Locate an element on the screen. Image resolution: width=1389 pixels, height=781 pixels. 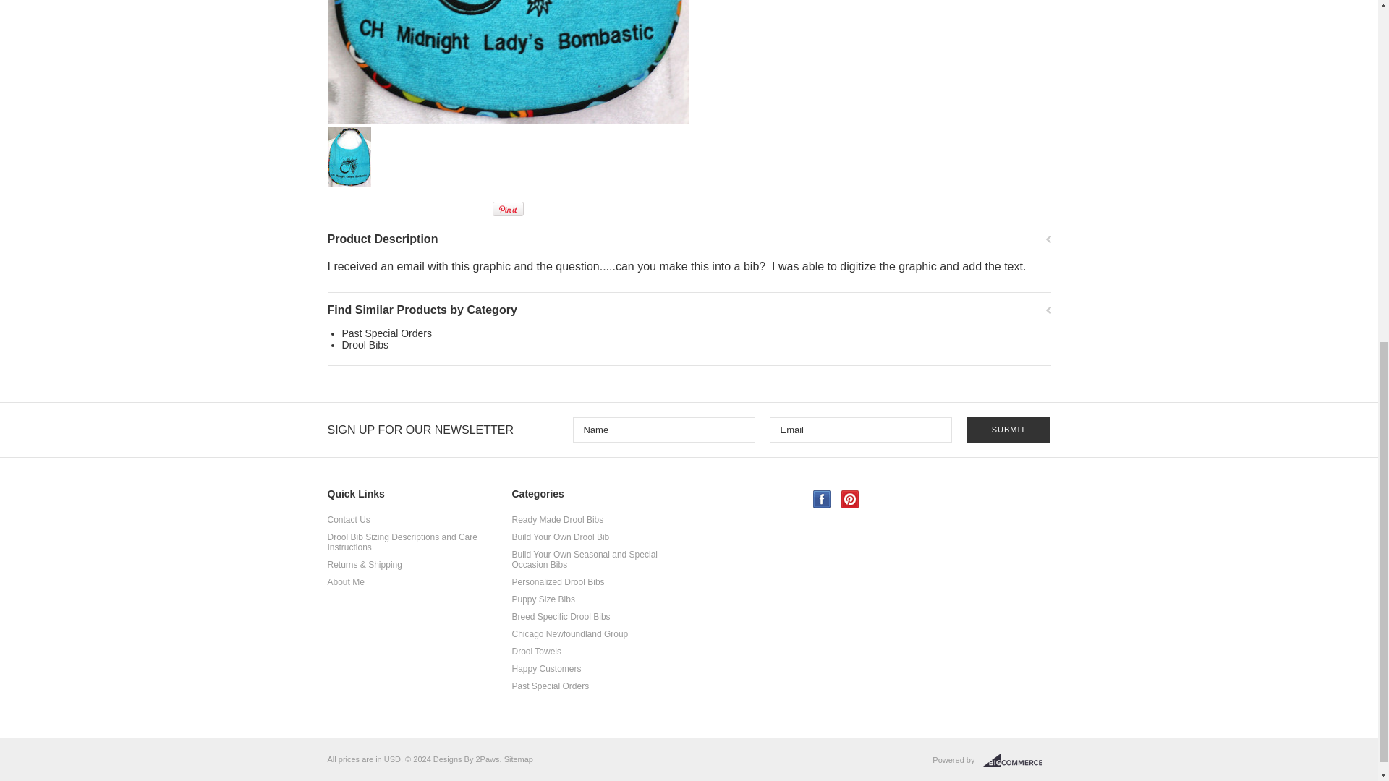
Submit is located at coordinates (1008, 430).